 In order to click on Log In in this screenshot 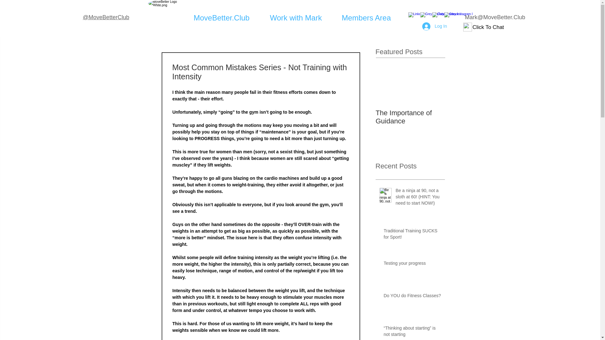, I will do `click(435, 26)`.